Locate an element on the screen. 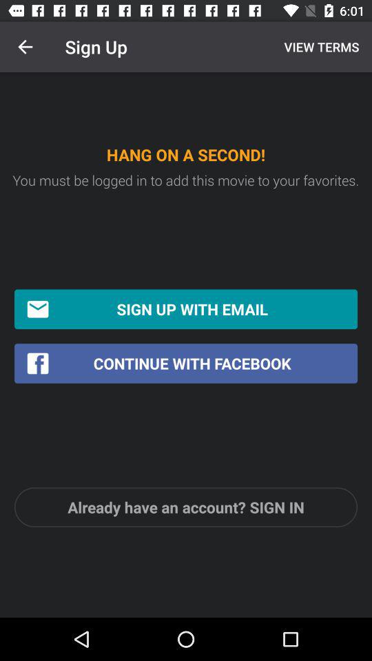 This screenshot has height=661, width=372. turn off the icon at the top right corner is located at coordinates (320, 47).